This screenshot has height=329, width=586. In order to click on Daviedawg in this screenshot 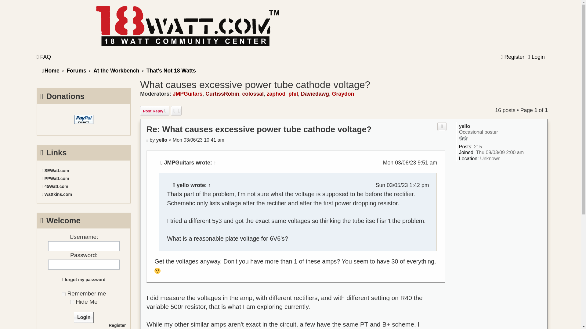, I will do `click(315, 94)`.